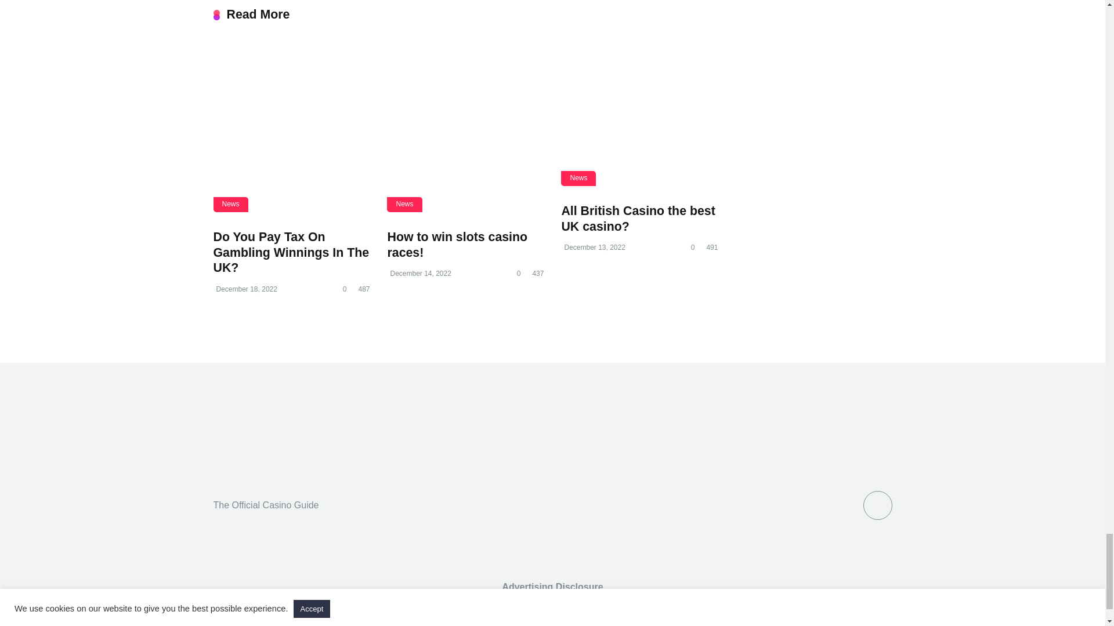 The width and height of the screenshot is (1114, 626). What do you see at coordinates (638, 219) in the screenshot?
I see `All British Casino the best UK casino?` at bounding box center [638, 219].